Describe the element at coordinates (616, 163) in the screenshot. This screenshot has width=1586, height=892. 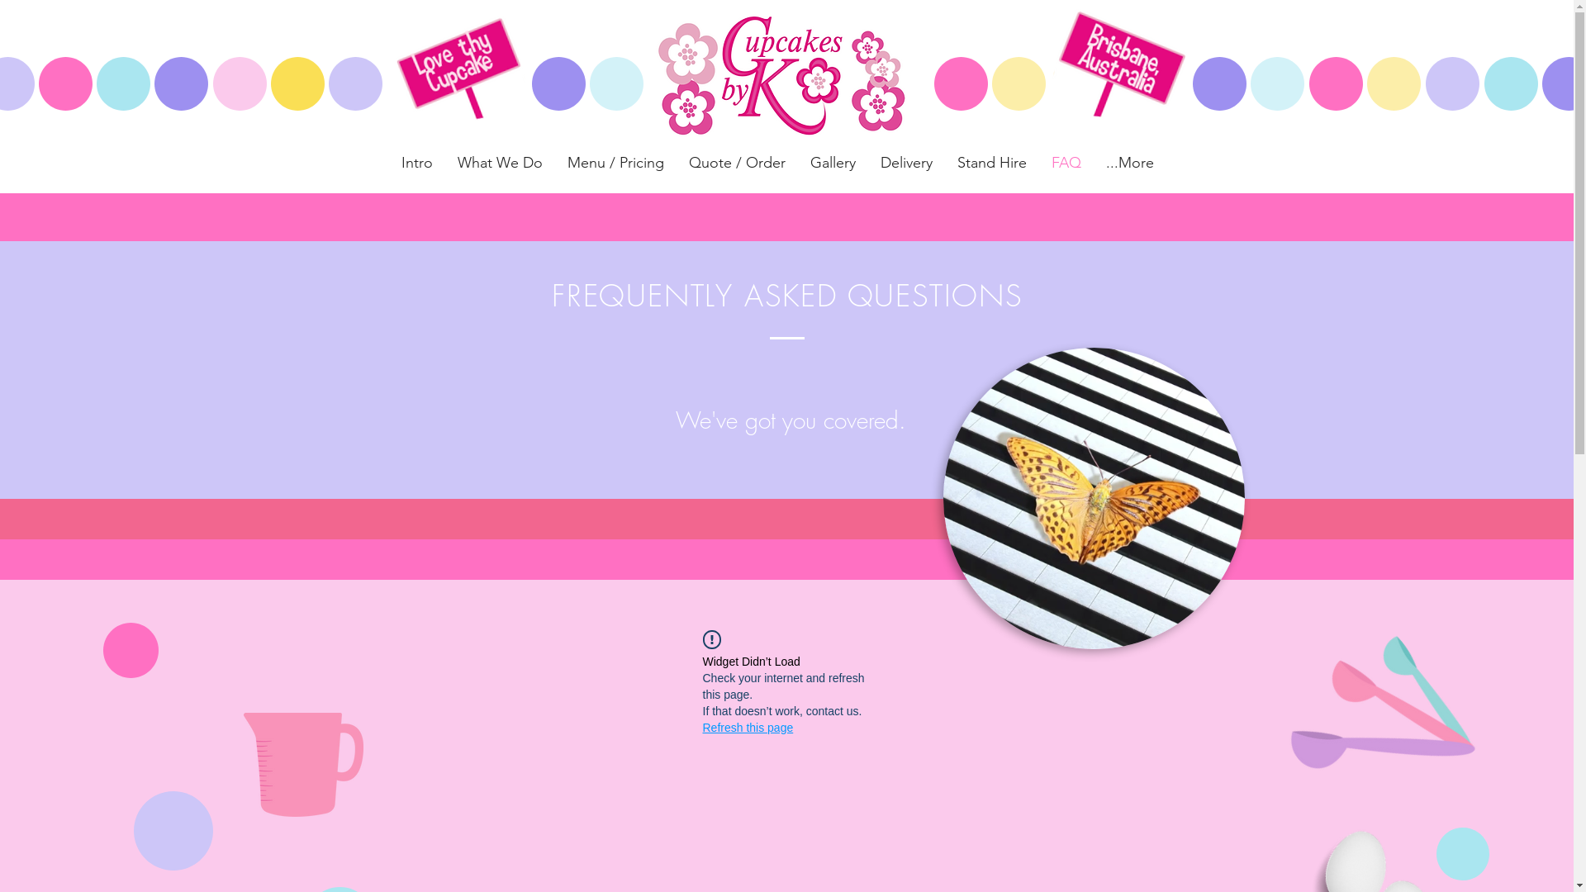
I see `Menu / Pricing` at that location.